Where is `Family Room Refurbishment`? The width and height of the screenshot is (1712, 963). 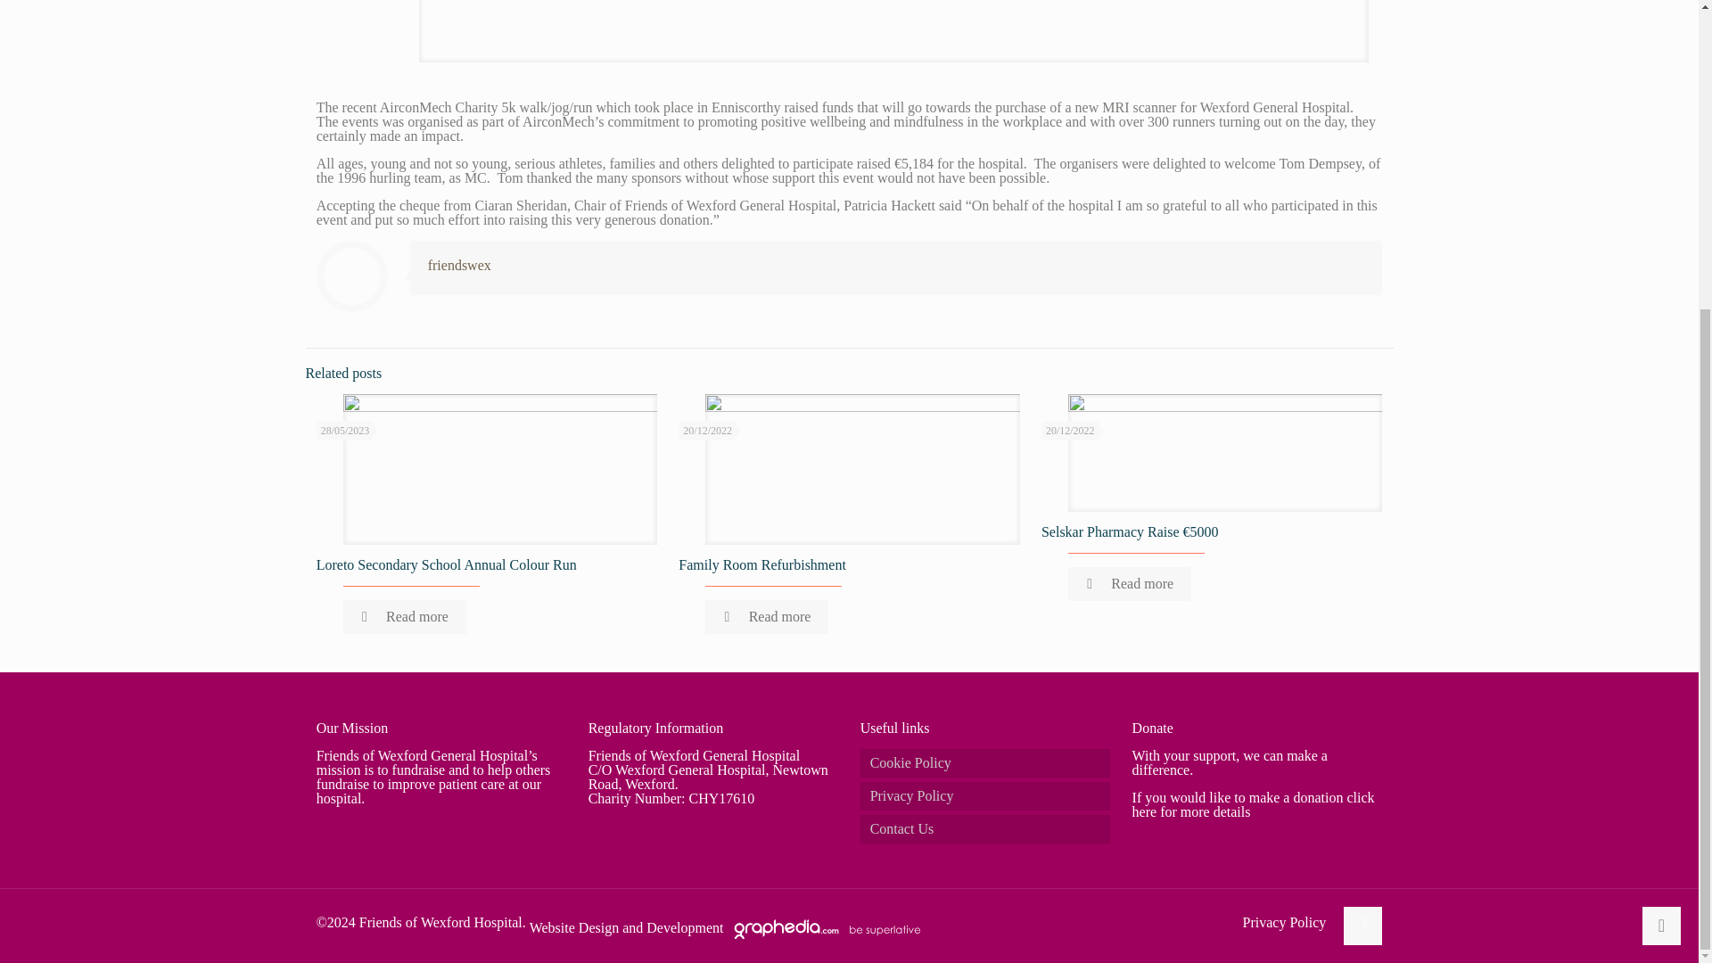 Family Room Refurbishment is located at coordinates (761, 564).